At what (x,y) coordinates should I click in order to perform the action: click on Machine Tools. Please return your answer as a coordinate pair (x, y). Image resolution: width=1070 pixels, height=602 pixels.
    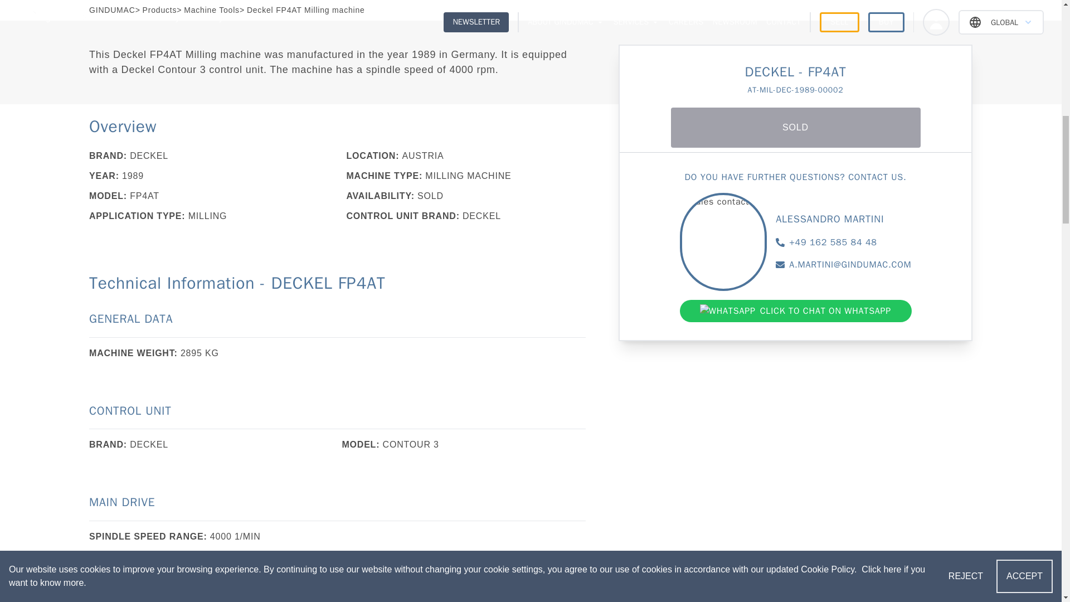
    Looking at the image, I should click on (212, 9).